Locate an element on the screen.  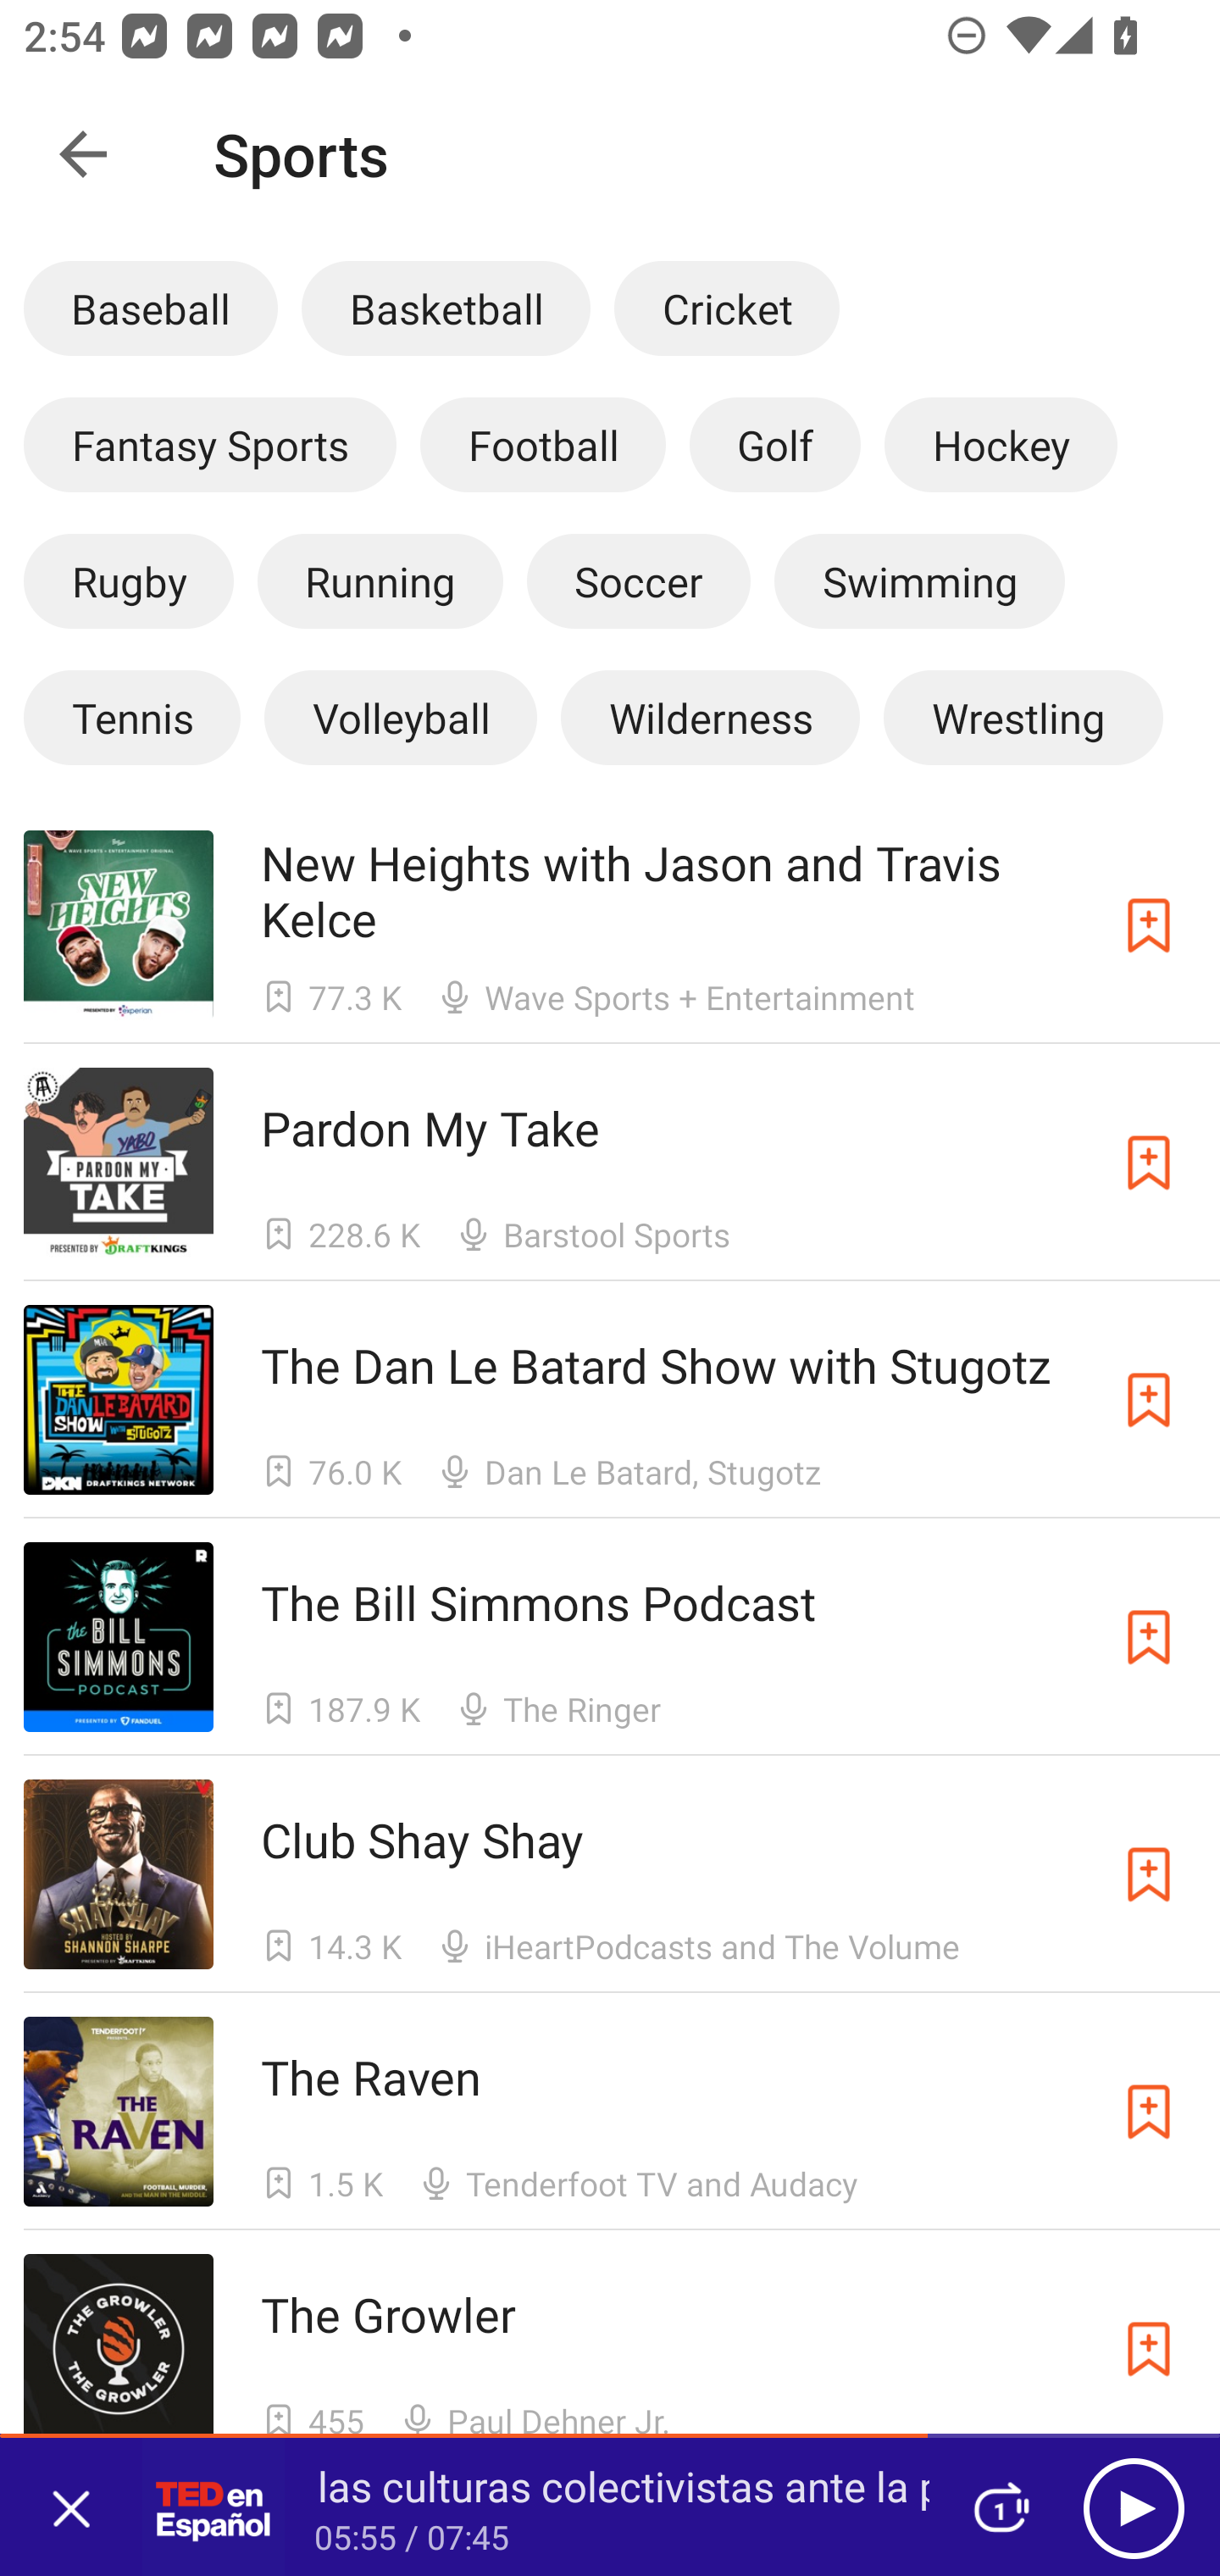
Play is located at coordinates (1134, 2507).